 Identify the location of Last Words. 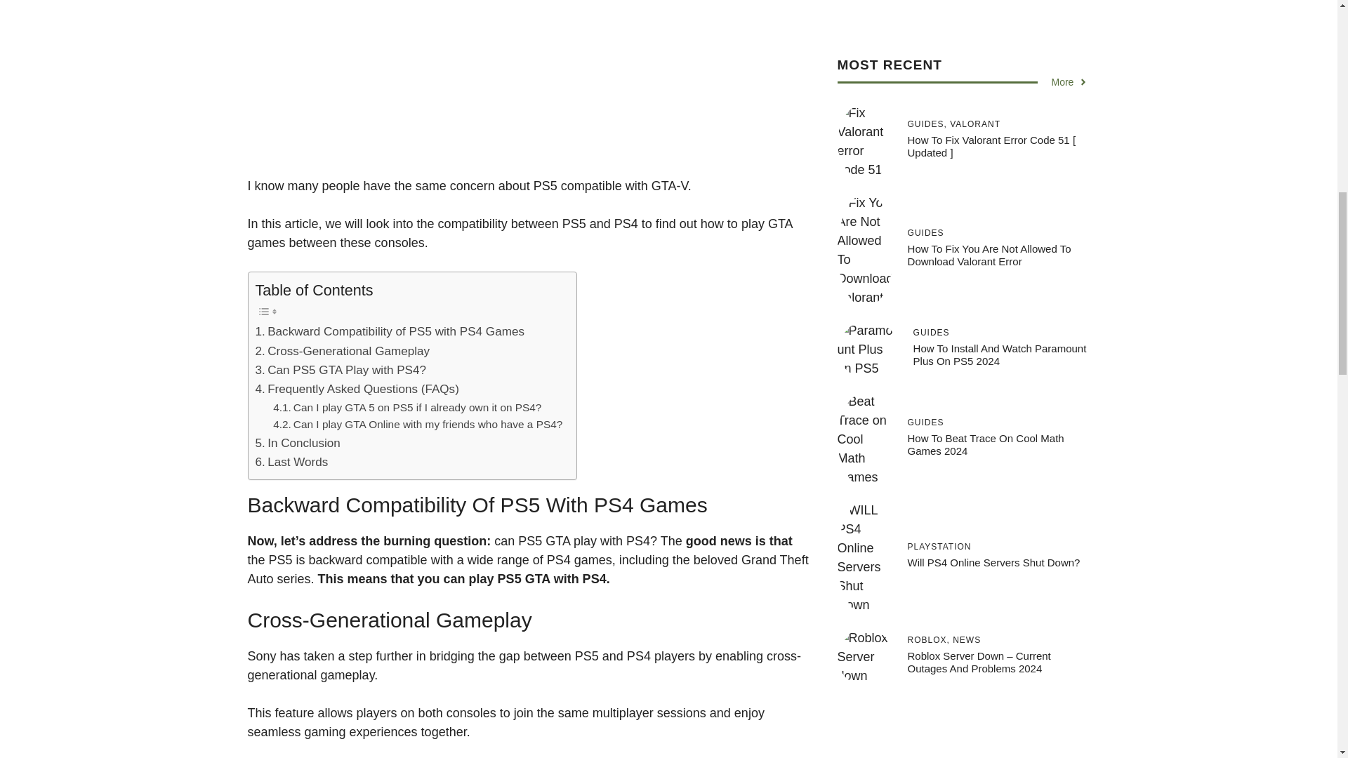
(292, 462).